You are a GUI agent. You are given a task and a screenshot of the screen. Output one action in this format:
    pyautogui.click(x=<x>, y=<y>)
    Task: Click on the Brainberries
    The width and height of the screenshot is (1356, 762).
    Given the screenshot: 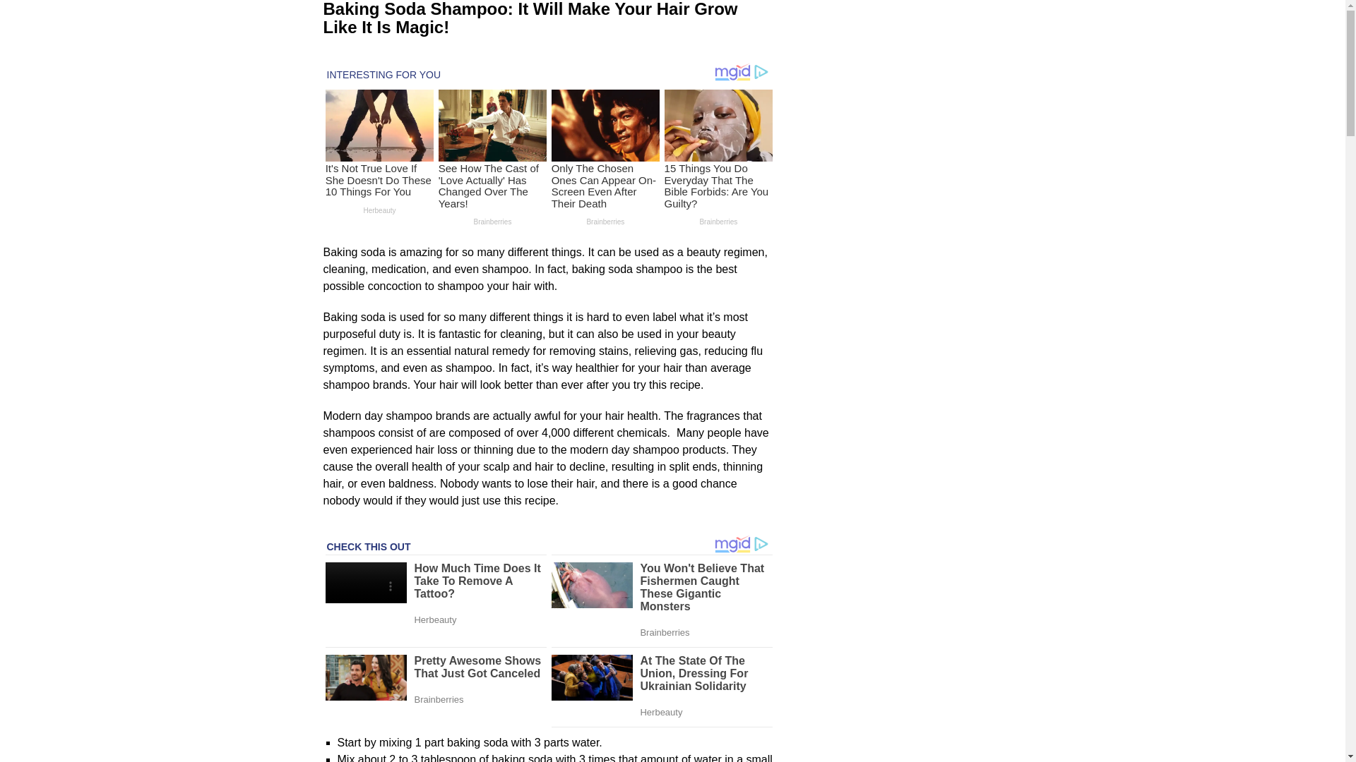 What is the action you would take?
    pyautogui.click(x=718, y=220)
    